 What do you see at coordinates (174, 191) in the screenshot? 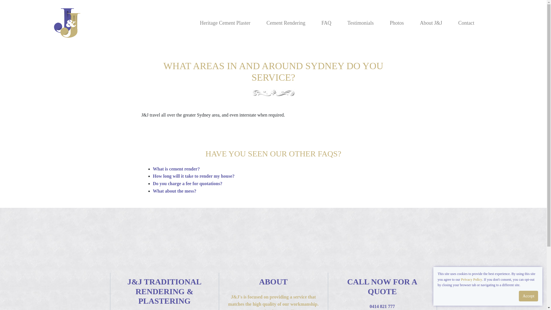
I see `What about the mess?` at bounding box center [174, 191].